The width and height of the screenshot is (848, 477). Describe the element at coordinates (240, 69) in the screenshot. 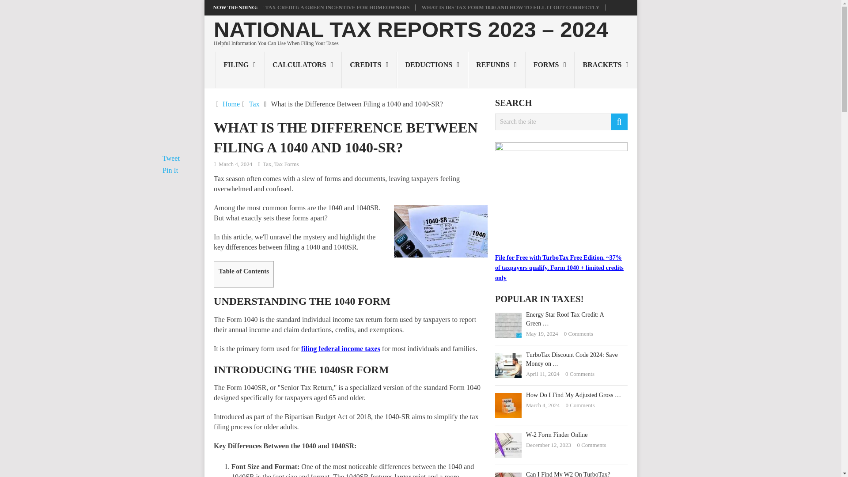

I see `FILING` at that location.